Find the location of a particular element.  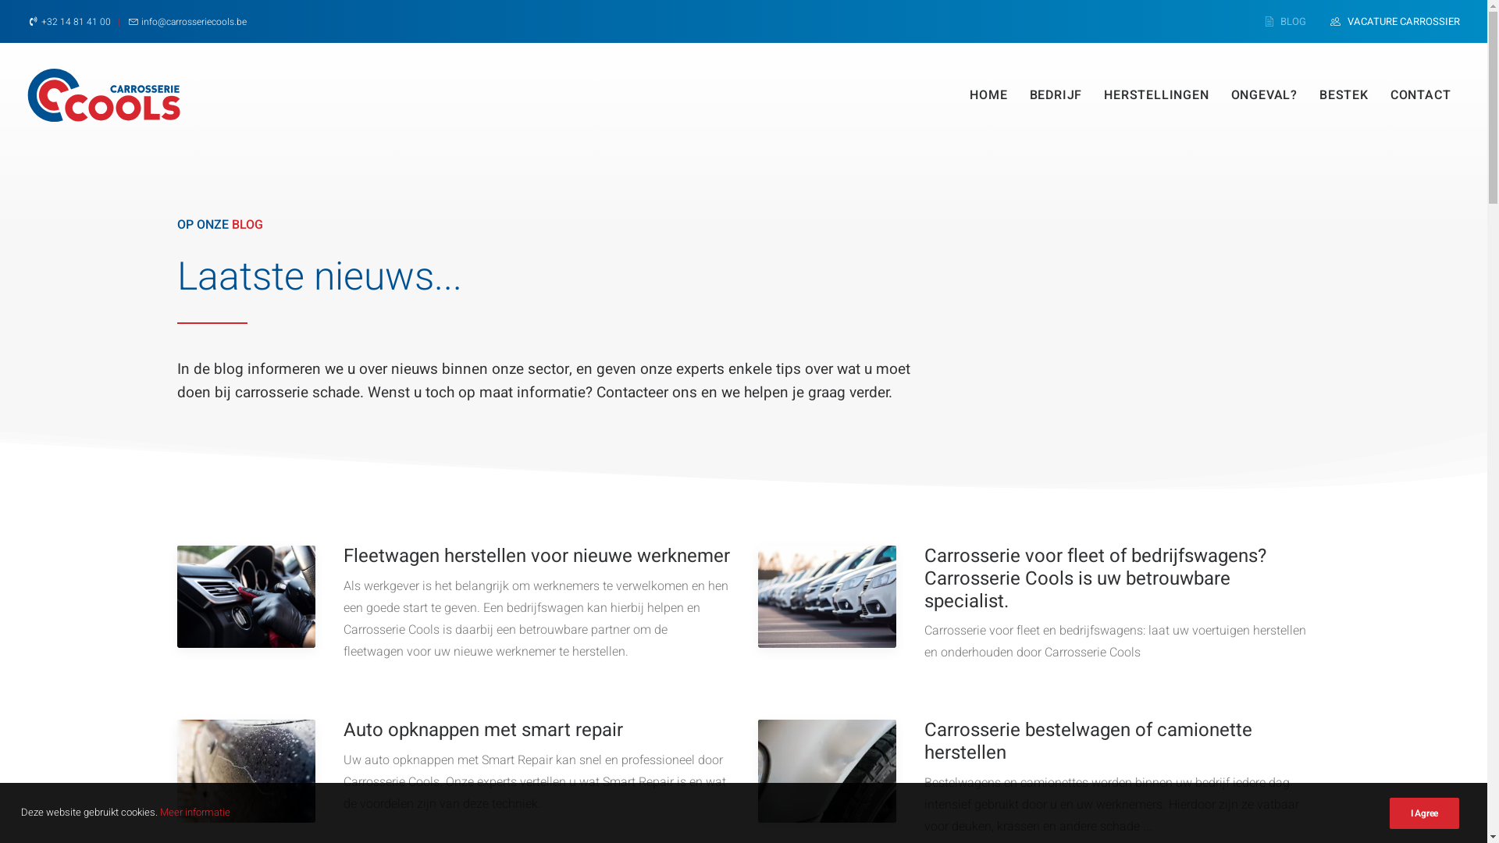

I Agree is located at coordinates (1424, 813).